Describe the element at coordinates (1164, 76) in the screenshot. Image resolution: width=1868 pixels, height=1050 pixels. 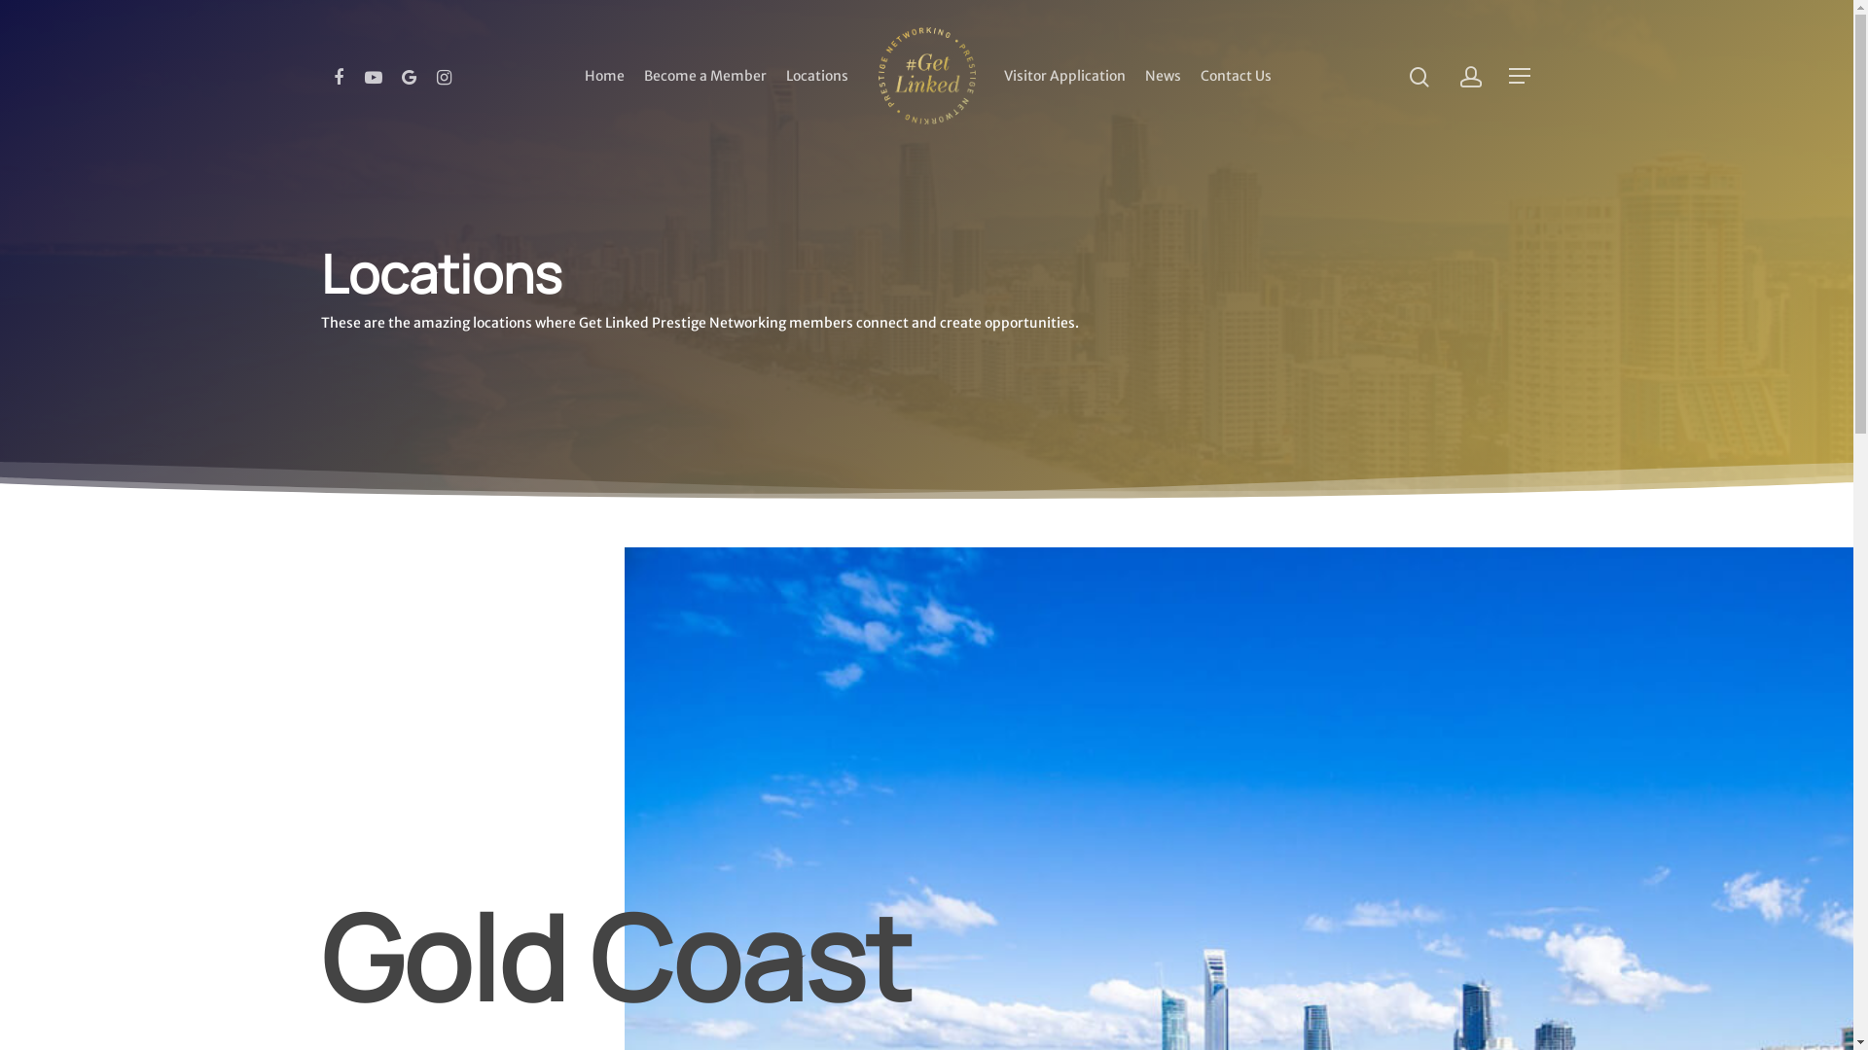
I see `News` at that location.